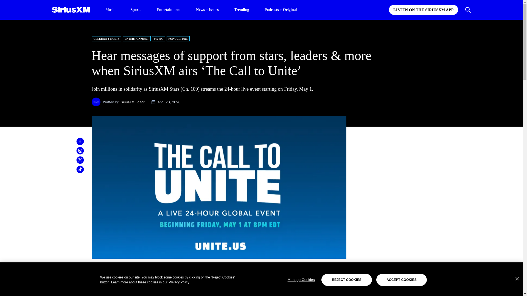  What do you see at coordinates (132, 102) in the screenshot?
I see `SiriusXM Editor` at bounding box center [132, 102].